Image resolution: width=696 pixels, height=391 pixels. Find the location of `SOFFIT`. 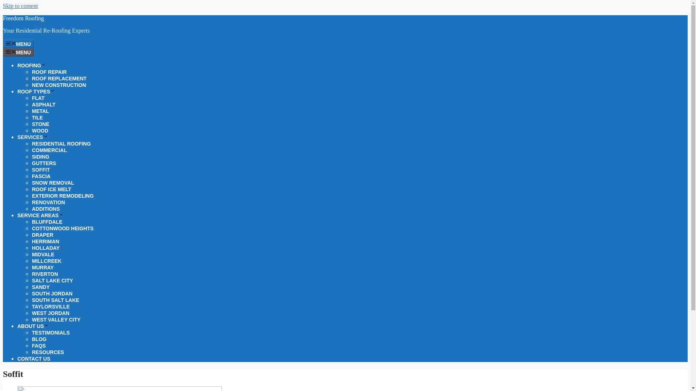

SOFFIT is located at coordinates (41, 170).